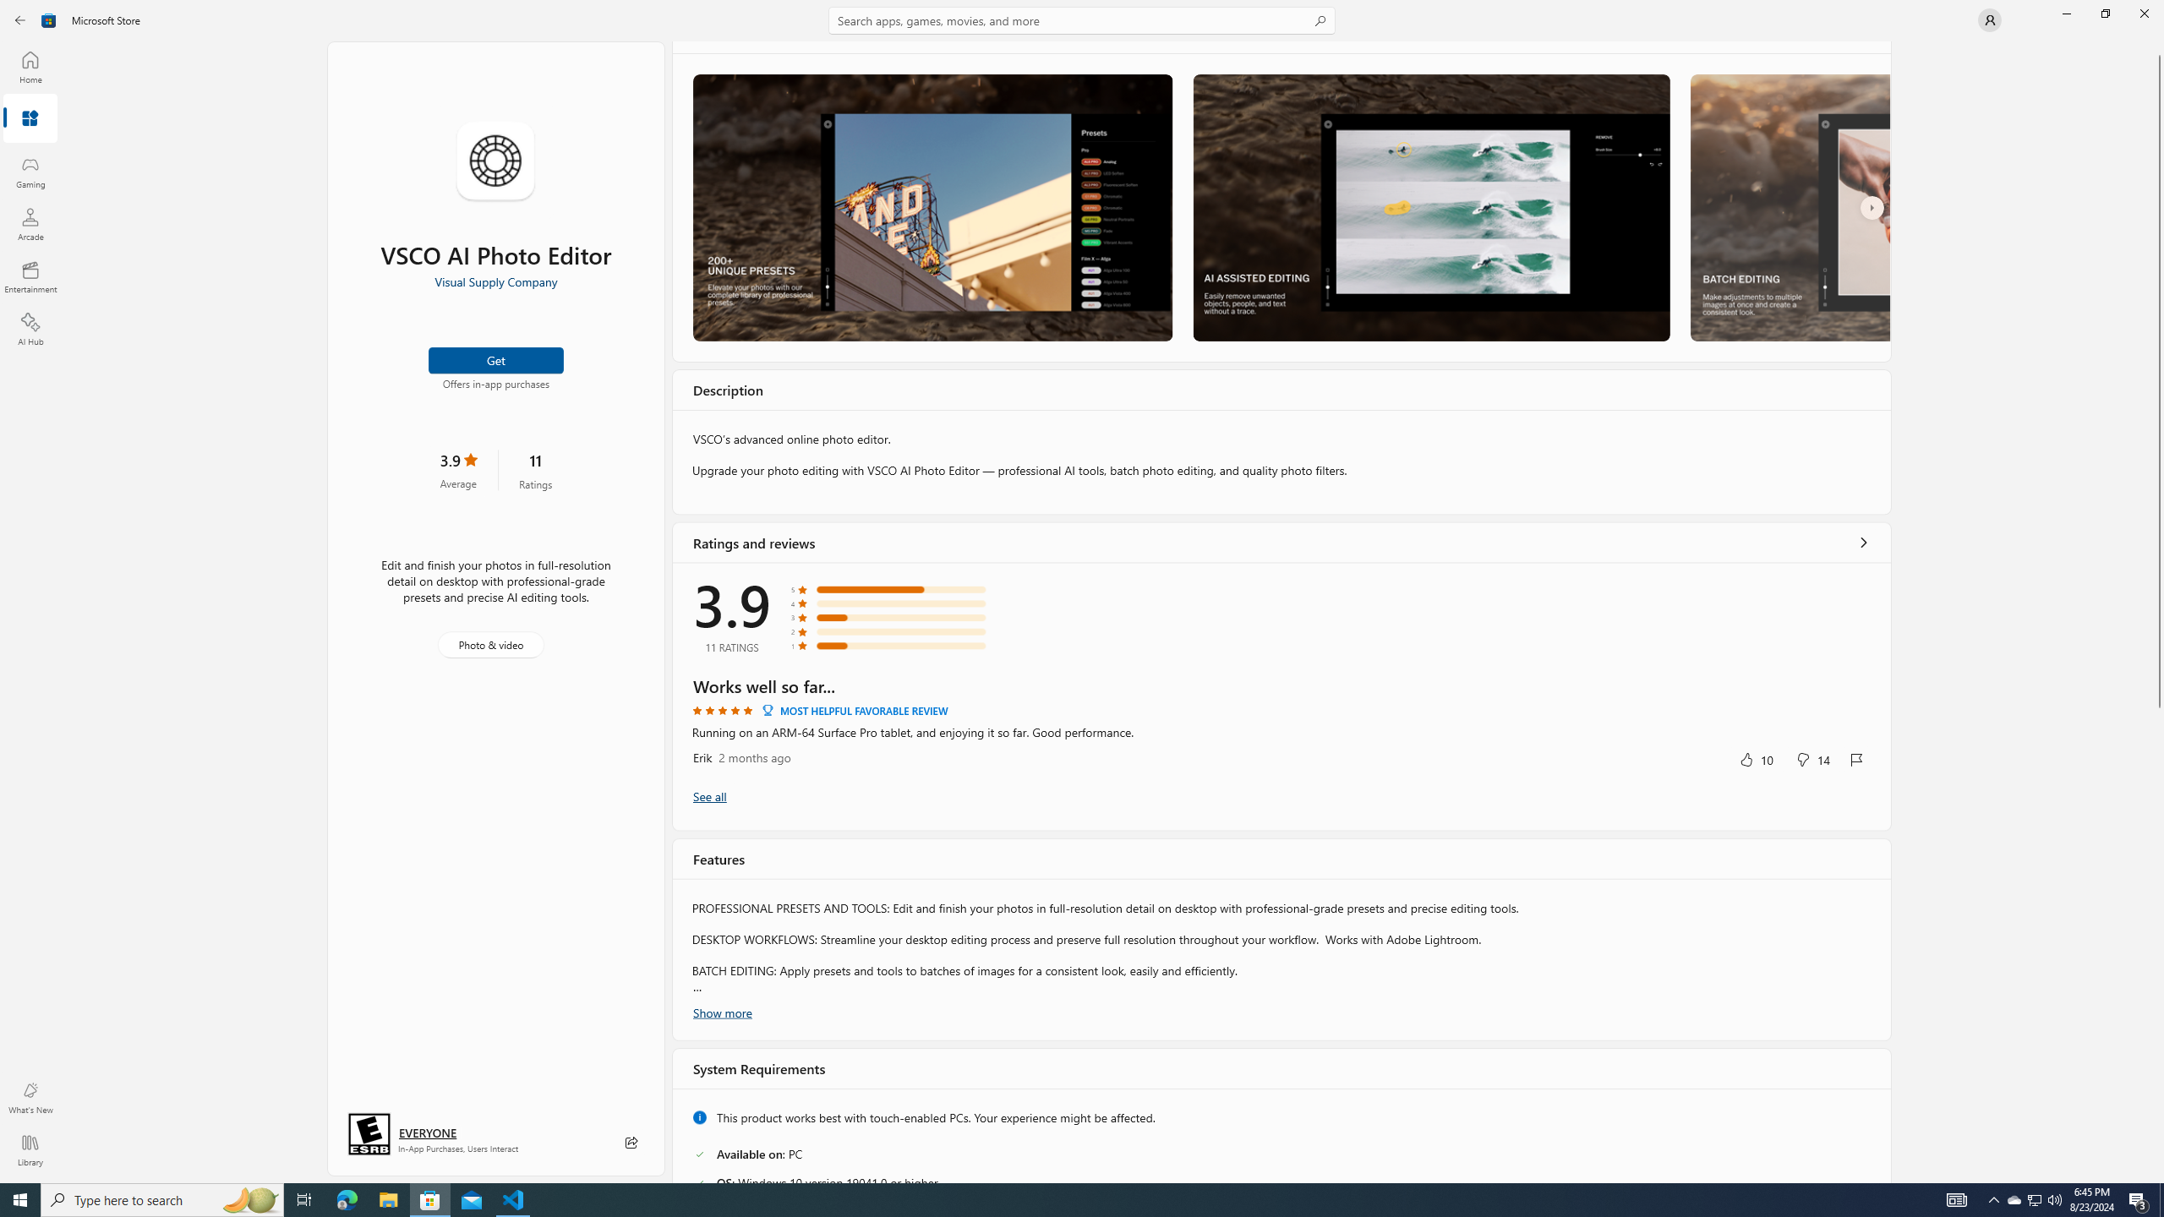 Image resolution: width=2164 pixels, height=1217 pixels. Describe the element at coordinates (1812, 357) in the screenshot. I see `No, this was not helpful. 14 votes.` at that location.